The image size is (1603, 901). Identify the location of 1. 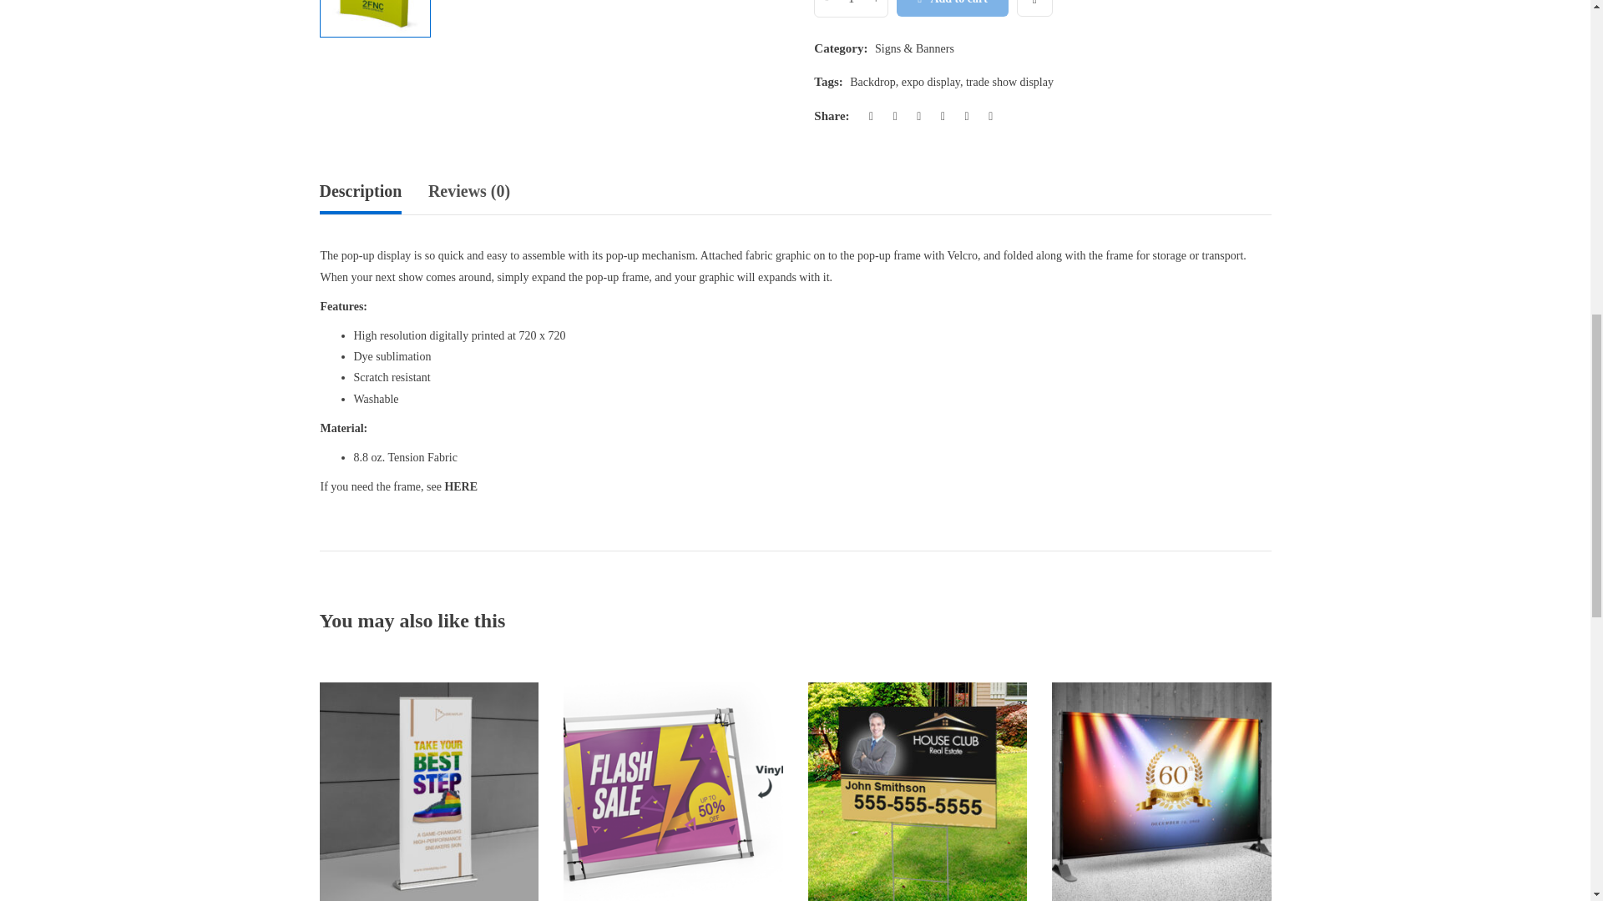
(852, 8).